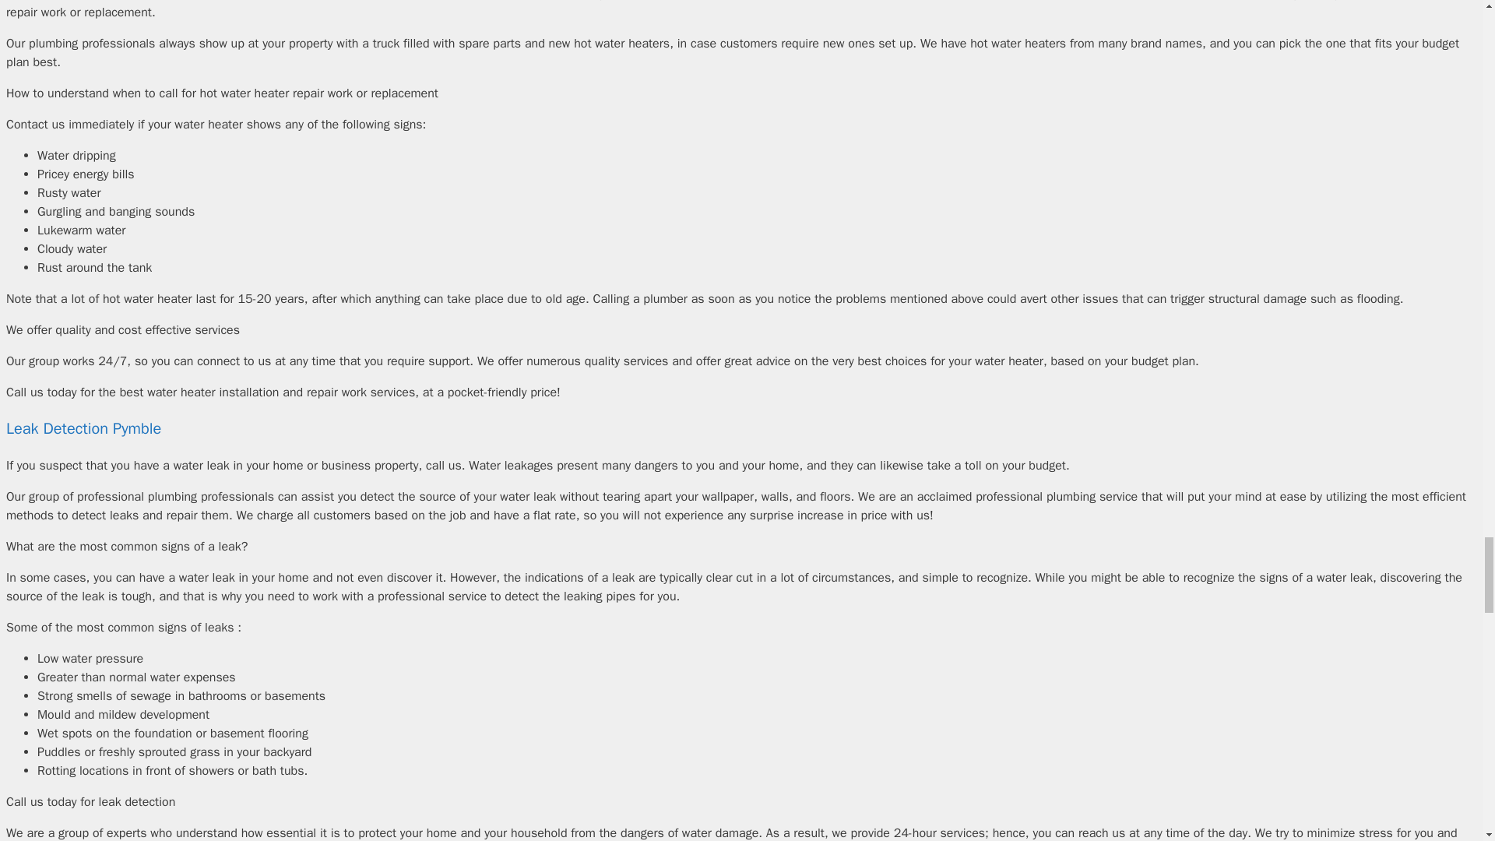  What do you see at coordinates (83, 428) in the screenshot?
I see `Leak Detection Pymble` at bounding box center [83, 428].